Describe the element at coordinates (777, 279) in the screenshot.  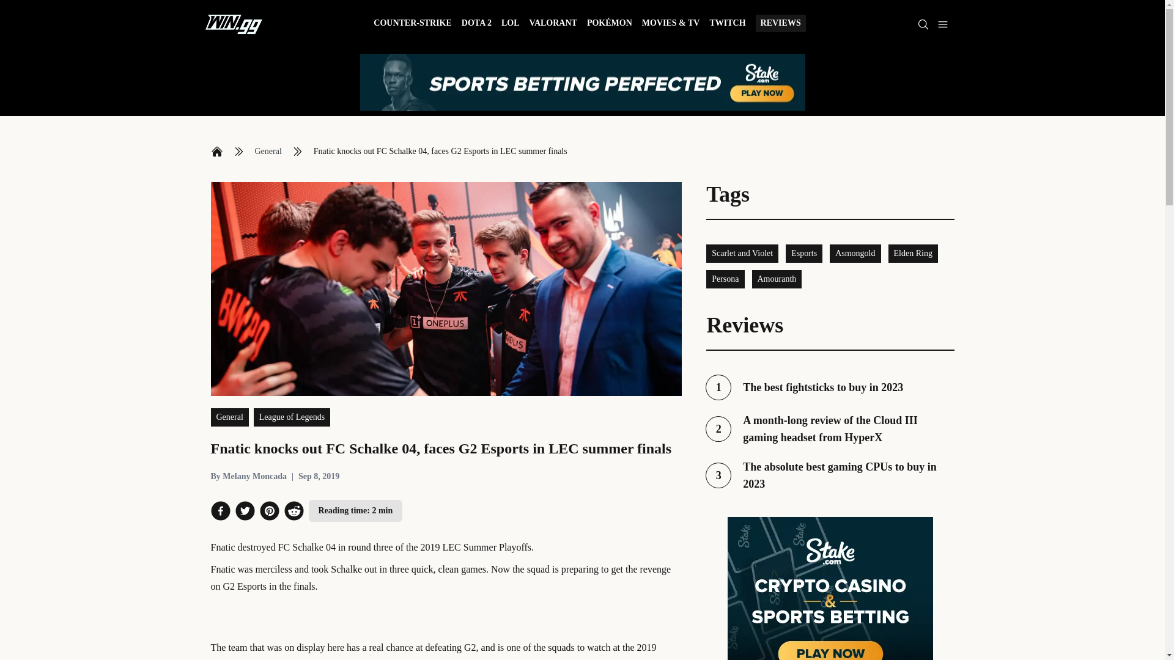
I see `Scarlet and Violet` at that location.